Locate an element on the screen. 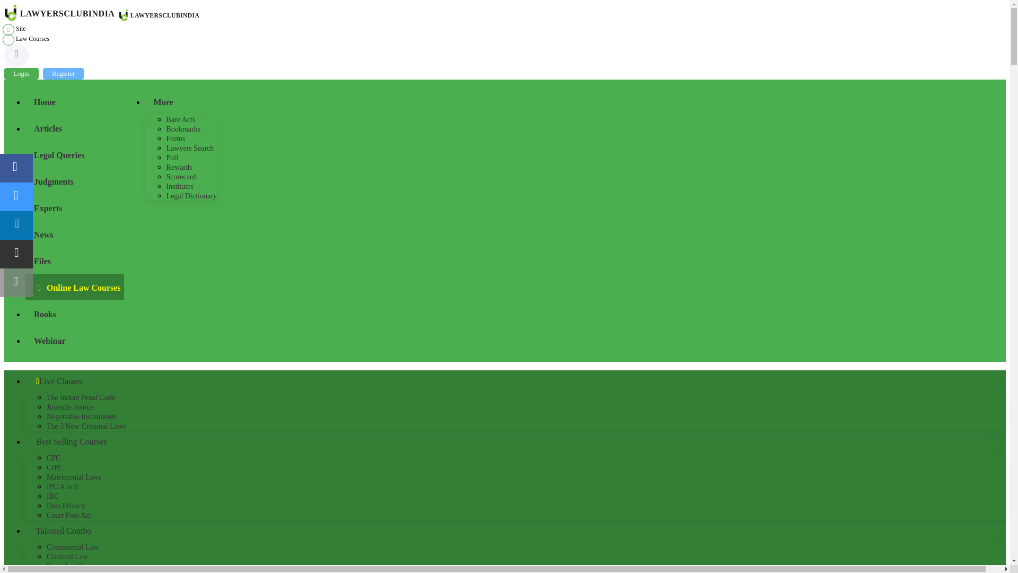 This screenshot has height=573, width=1018. Login is located at coordinates (21, 74).